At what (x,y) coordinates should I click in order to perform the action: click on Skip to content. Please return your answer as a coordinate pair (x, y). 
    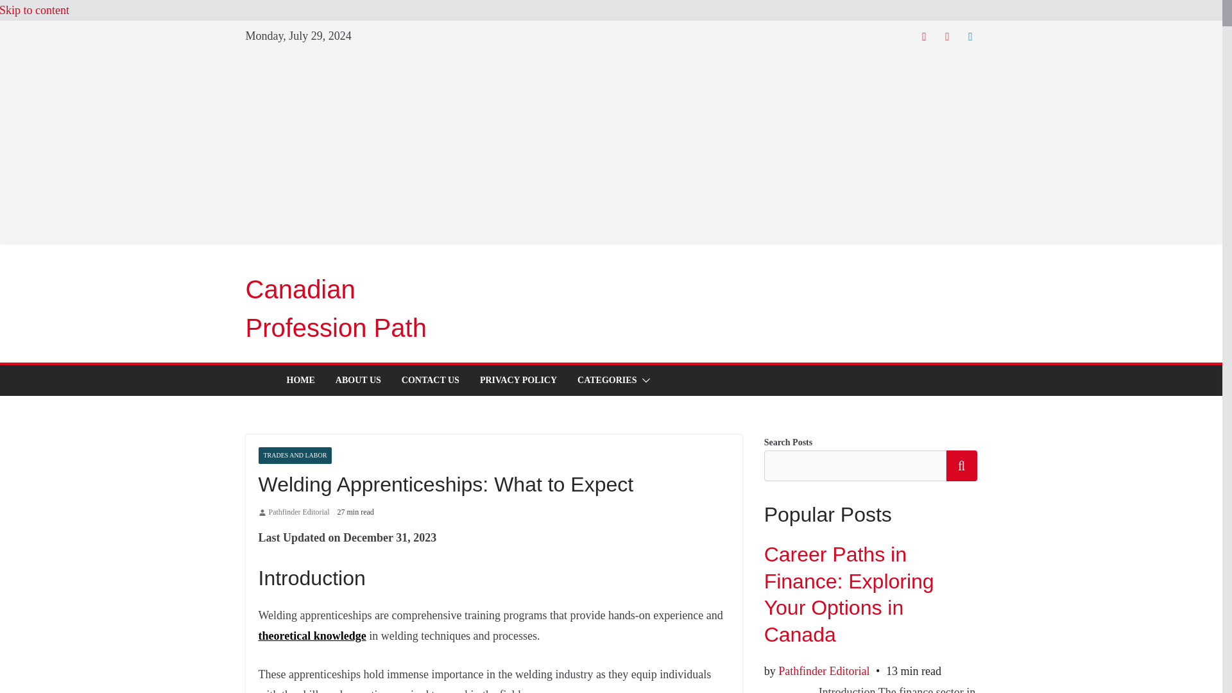
    Looking at the image, I should click on (35, 10).